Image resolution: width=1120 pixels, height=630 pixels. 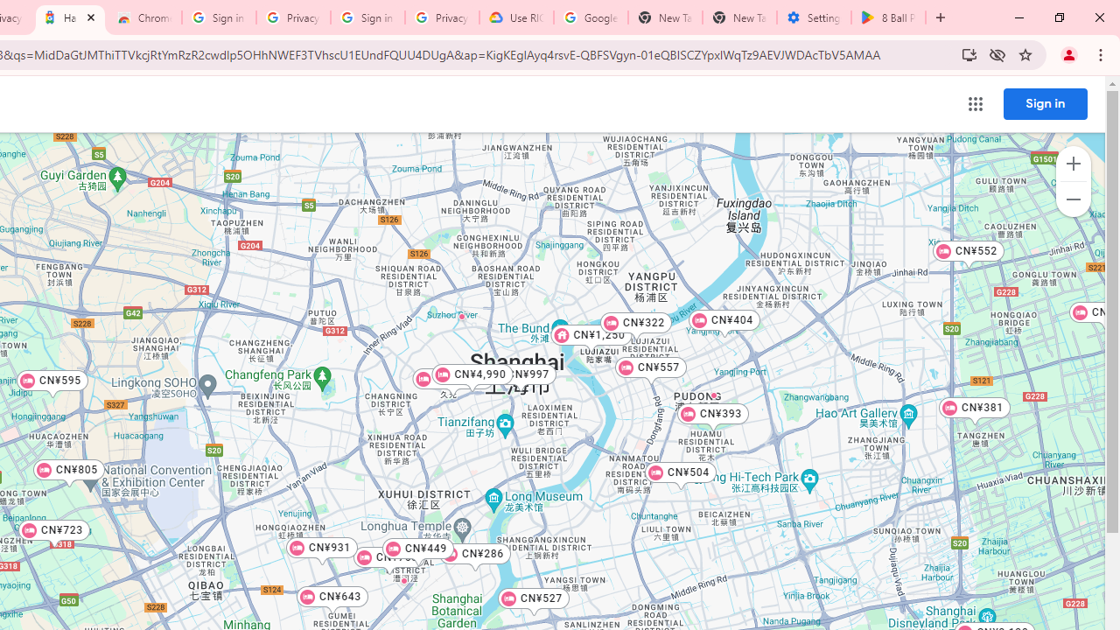 I want to click on Chrome Web Store - Color themes by Chrome, so click(x=144, y=17).